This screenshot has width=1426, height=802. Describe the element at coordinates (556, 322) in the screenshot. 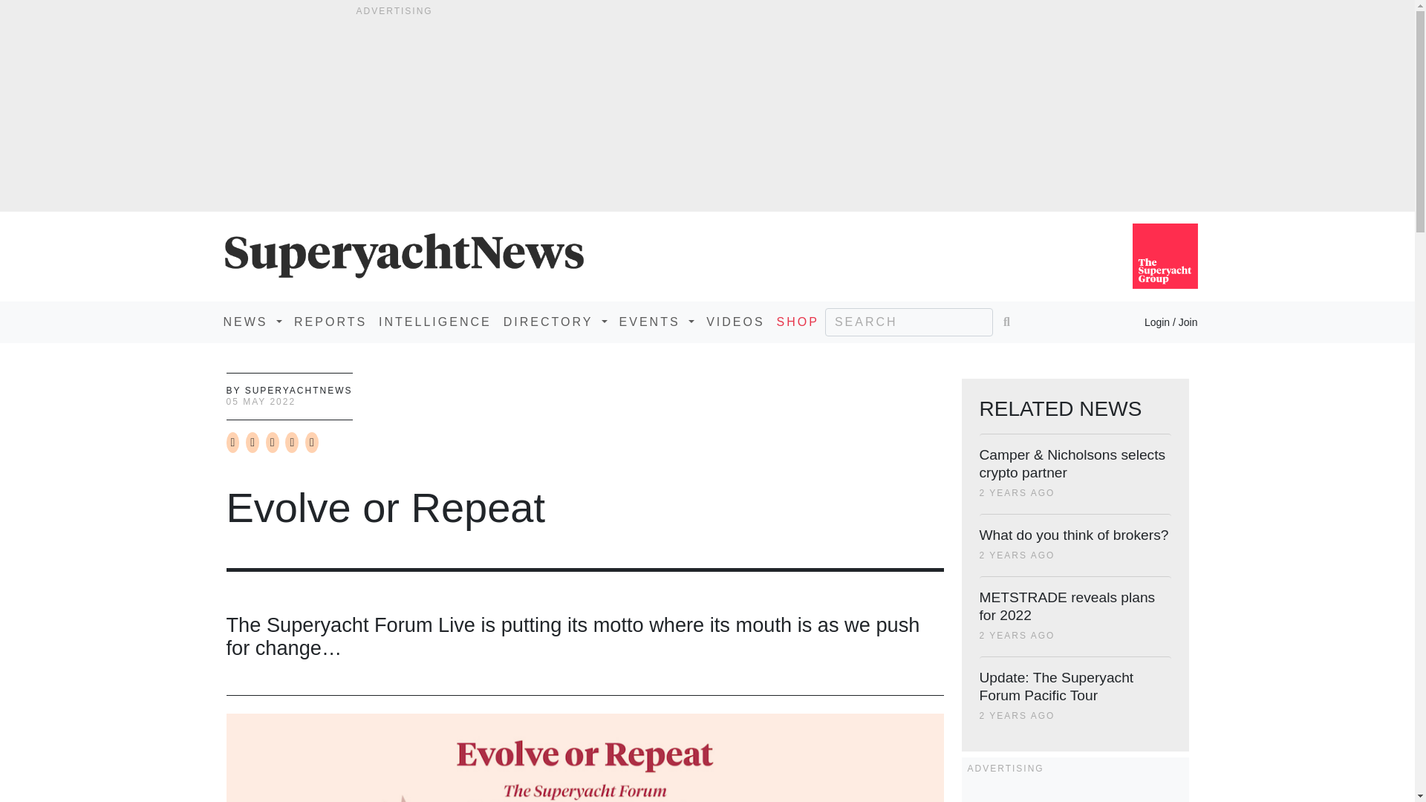

I see `DIRECTORY` at that location.